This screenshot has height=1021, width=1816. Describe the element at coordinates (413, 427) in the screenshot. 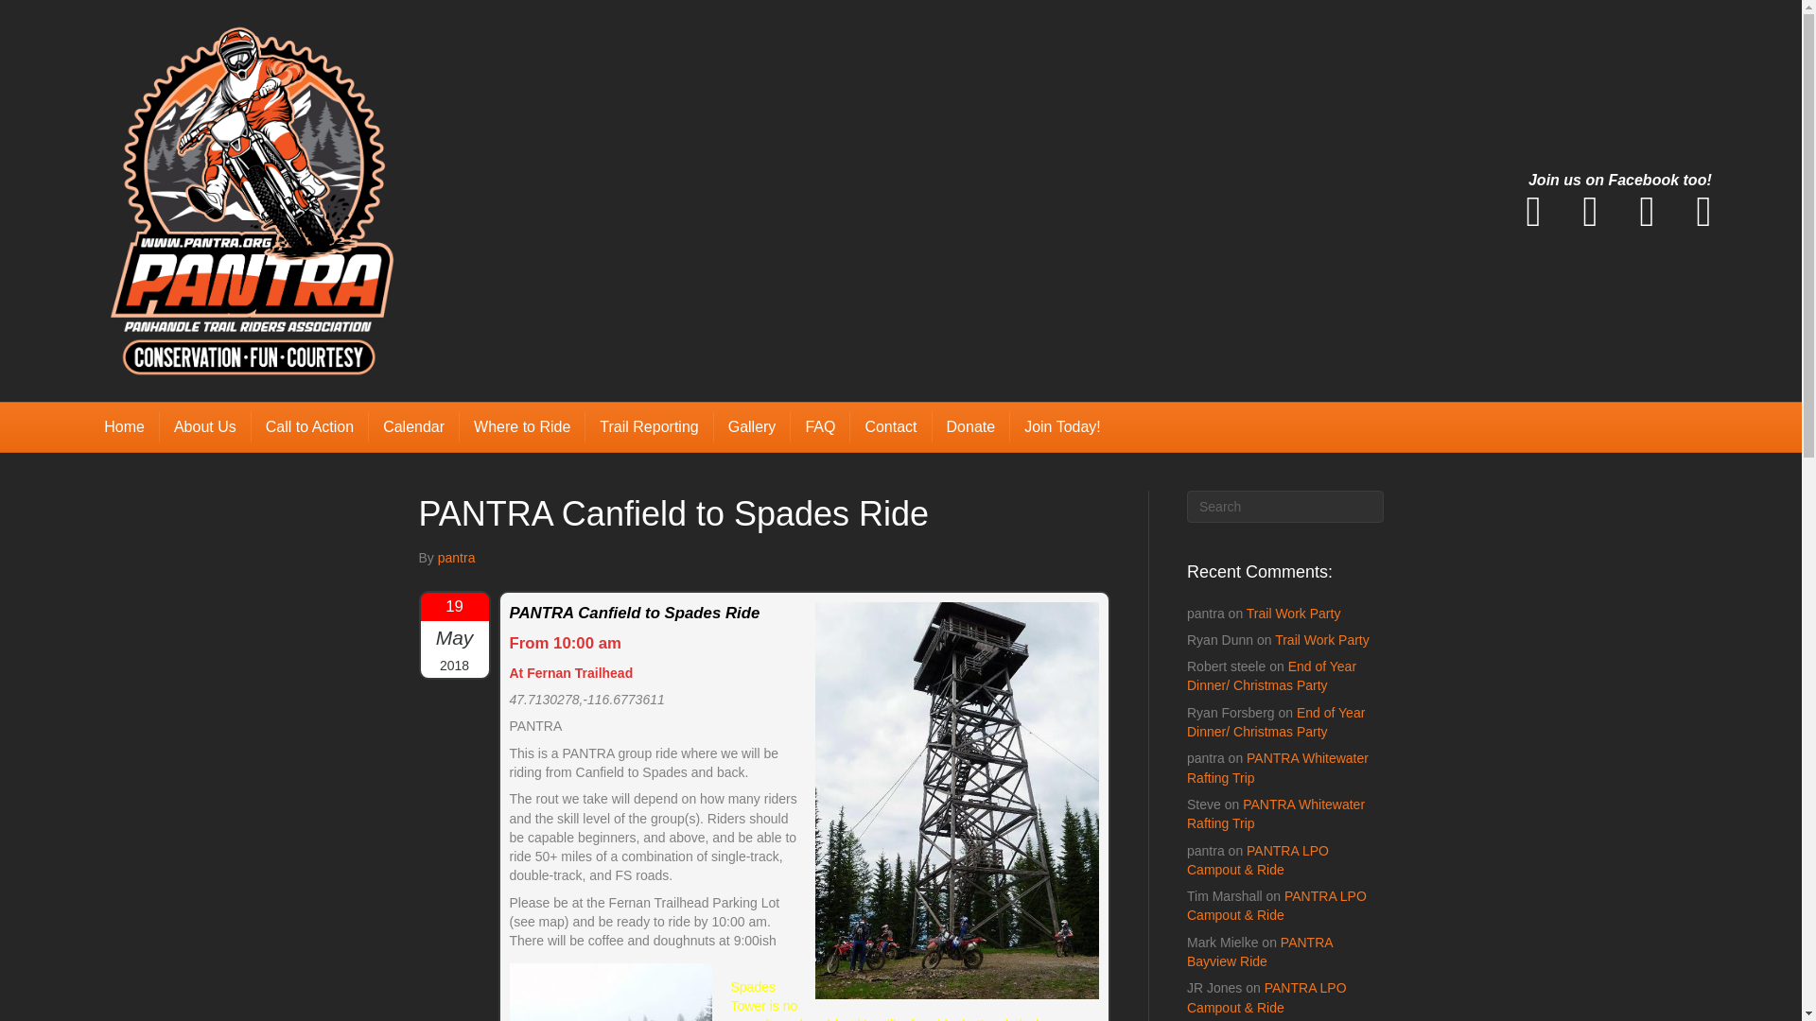

I see `Calendar` at that location.